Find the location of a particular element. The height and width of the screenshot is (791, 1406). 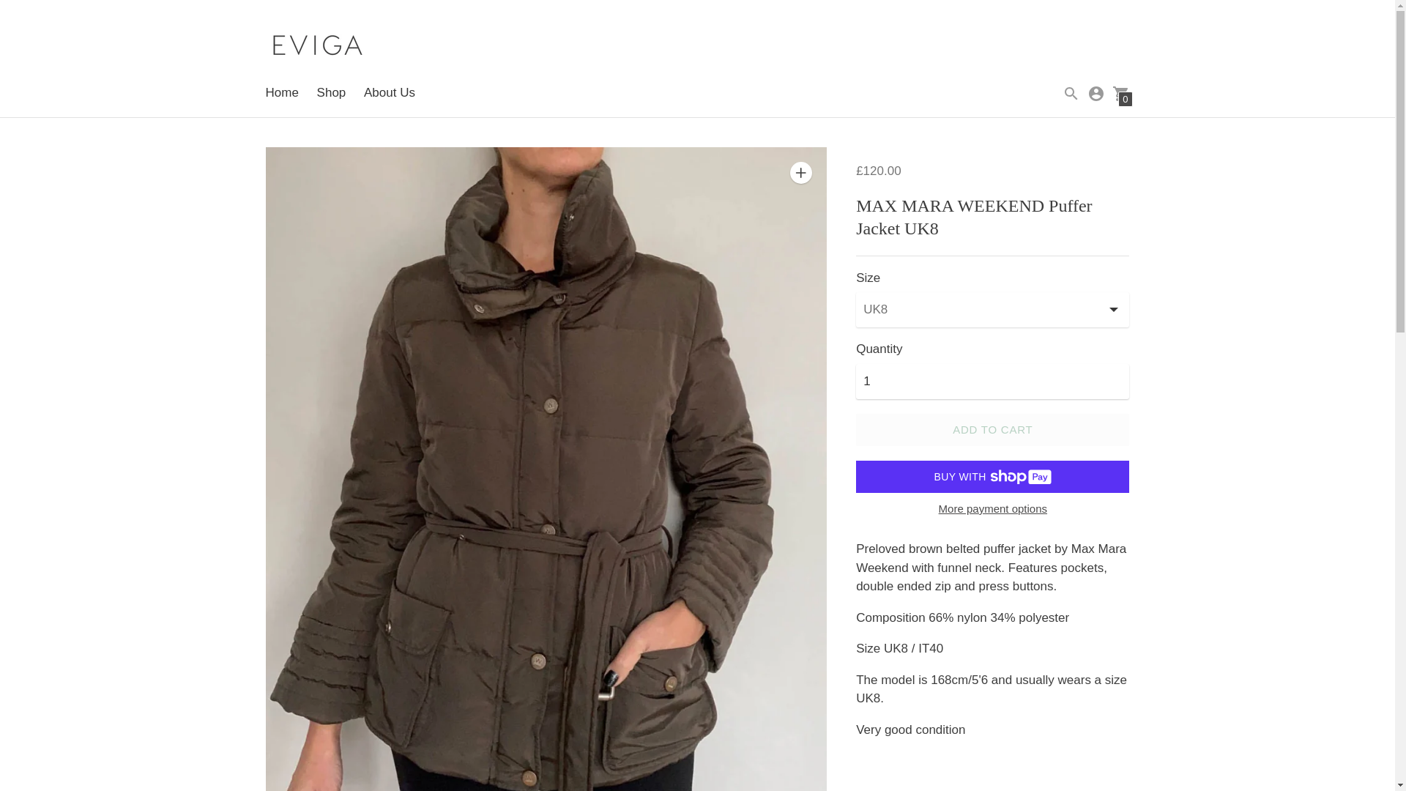

Home is located at coordinates (281, 92).